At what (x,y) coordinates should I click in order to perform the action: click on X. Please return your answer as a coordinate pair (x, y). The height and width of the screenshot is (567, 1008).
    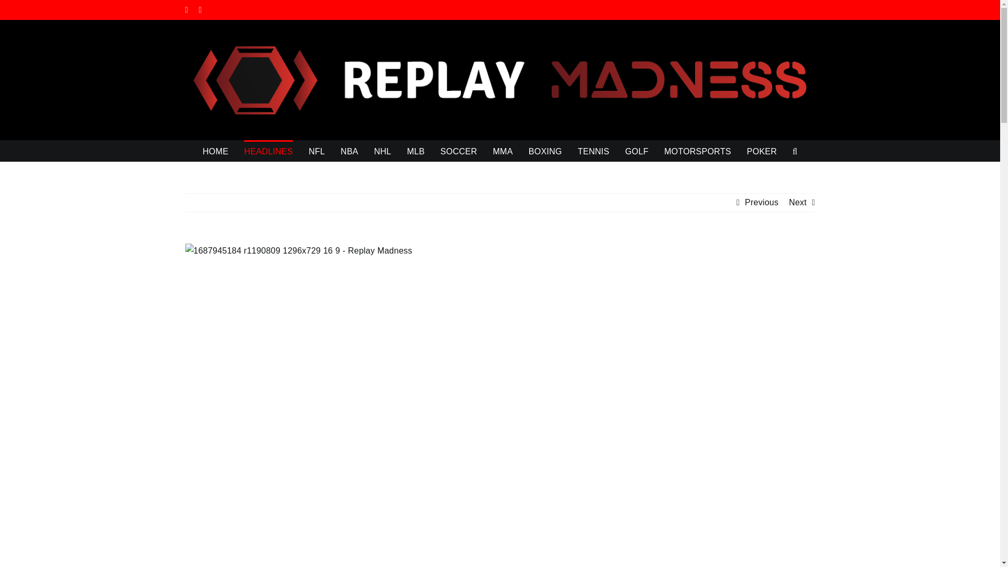
    Looking at the image, I should click on (186, 9).